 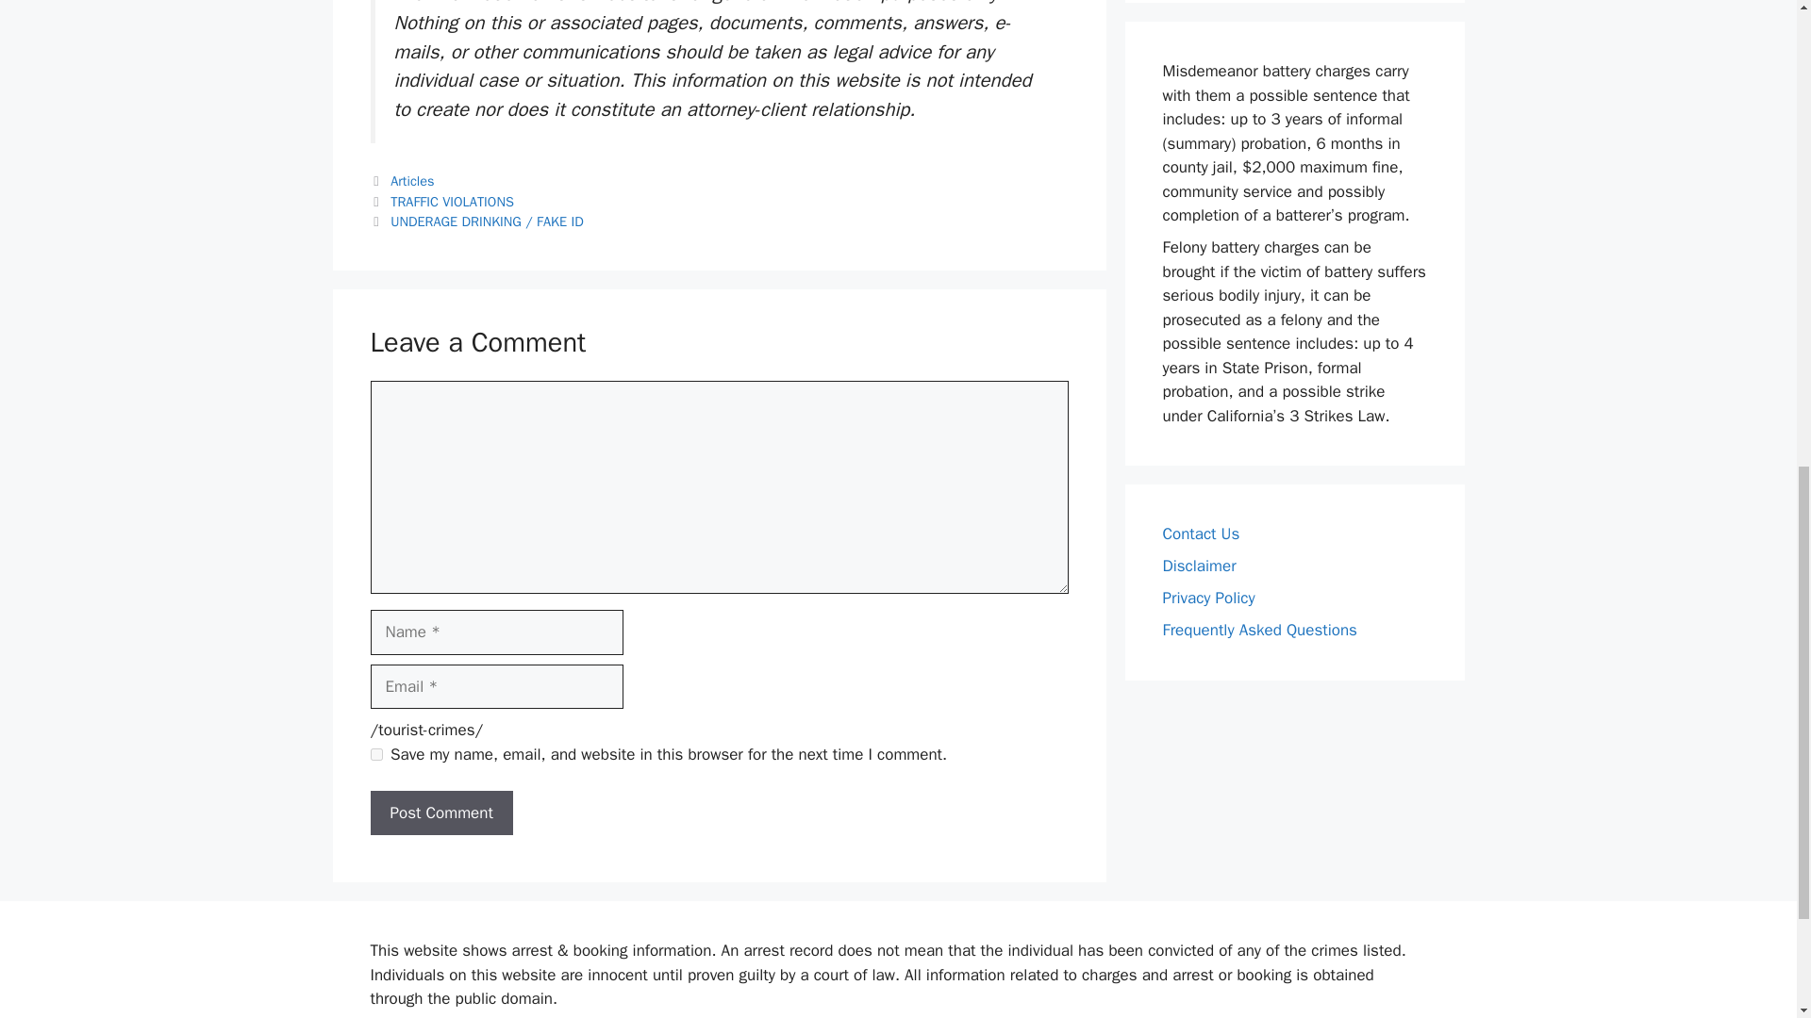 What do you see at coordinates (475, 221) in the screenshot?
I see `Next` at bounding box center [475, 221].